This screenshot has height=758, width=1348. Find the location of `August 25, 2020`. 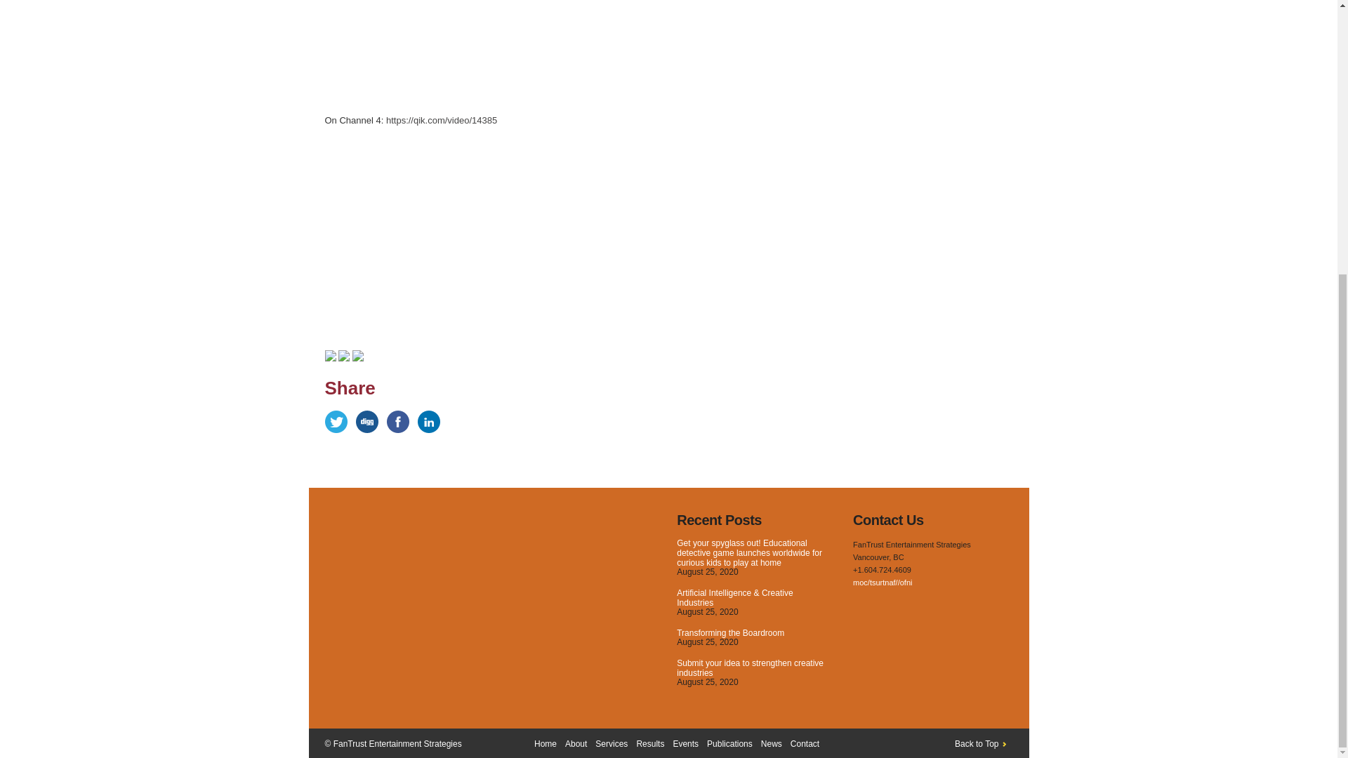

August 25, 2020 is located at coordinates (706, 612).